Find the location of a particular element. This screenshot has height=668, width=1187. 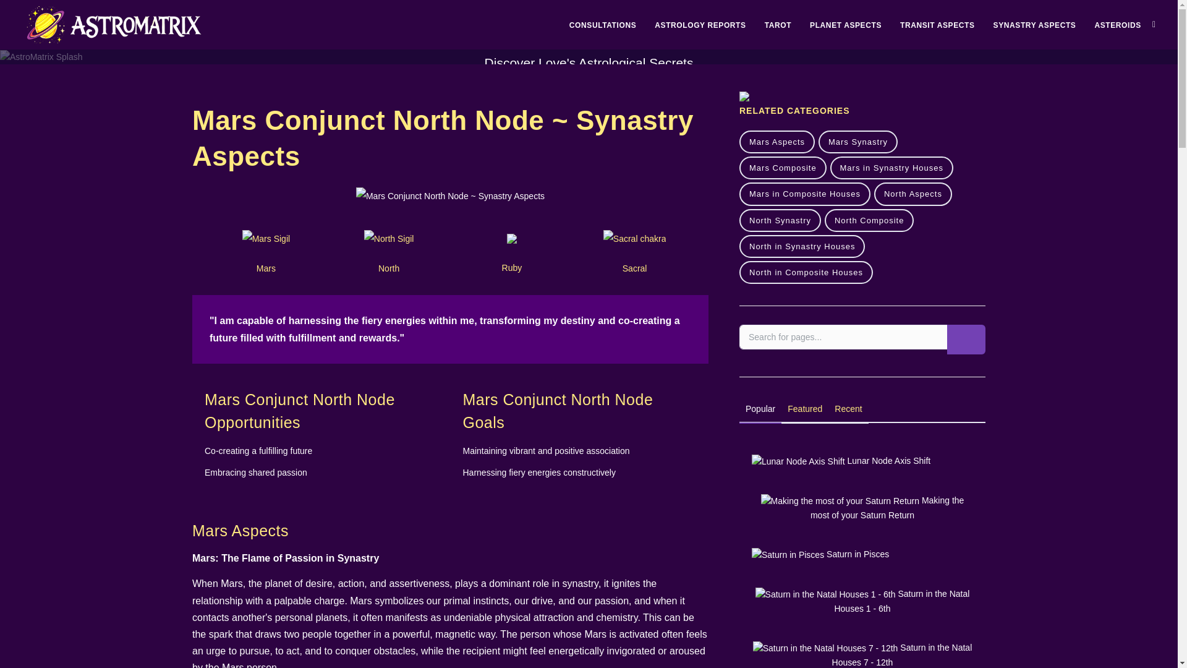

PLANET ASPECTS is located at coordinates (846, 25).